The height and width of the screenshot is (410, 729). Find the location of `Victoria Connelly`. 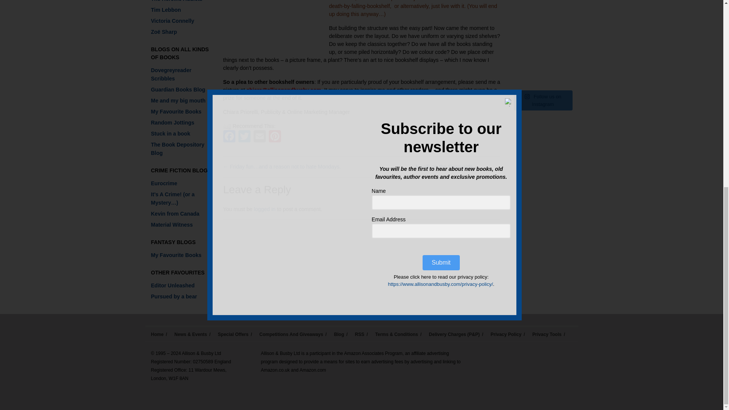

Victoria Connelly is located at coordinates (172, 20).